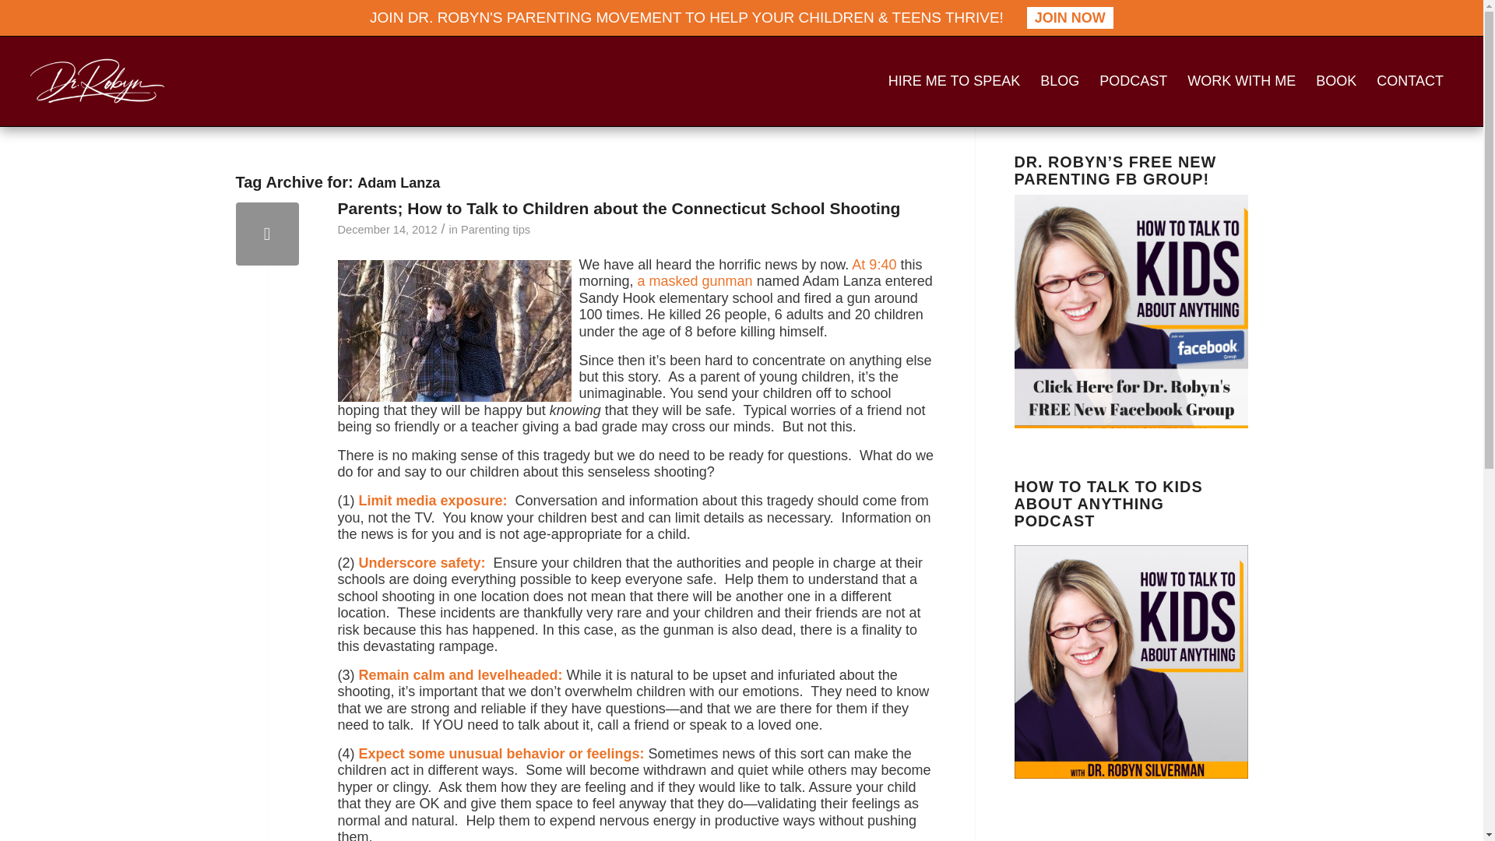 The image size is (1495, 841). I want to click on CONTACT, so click(1409, 81).